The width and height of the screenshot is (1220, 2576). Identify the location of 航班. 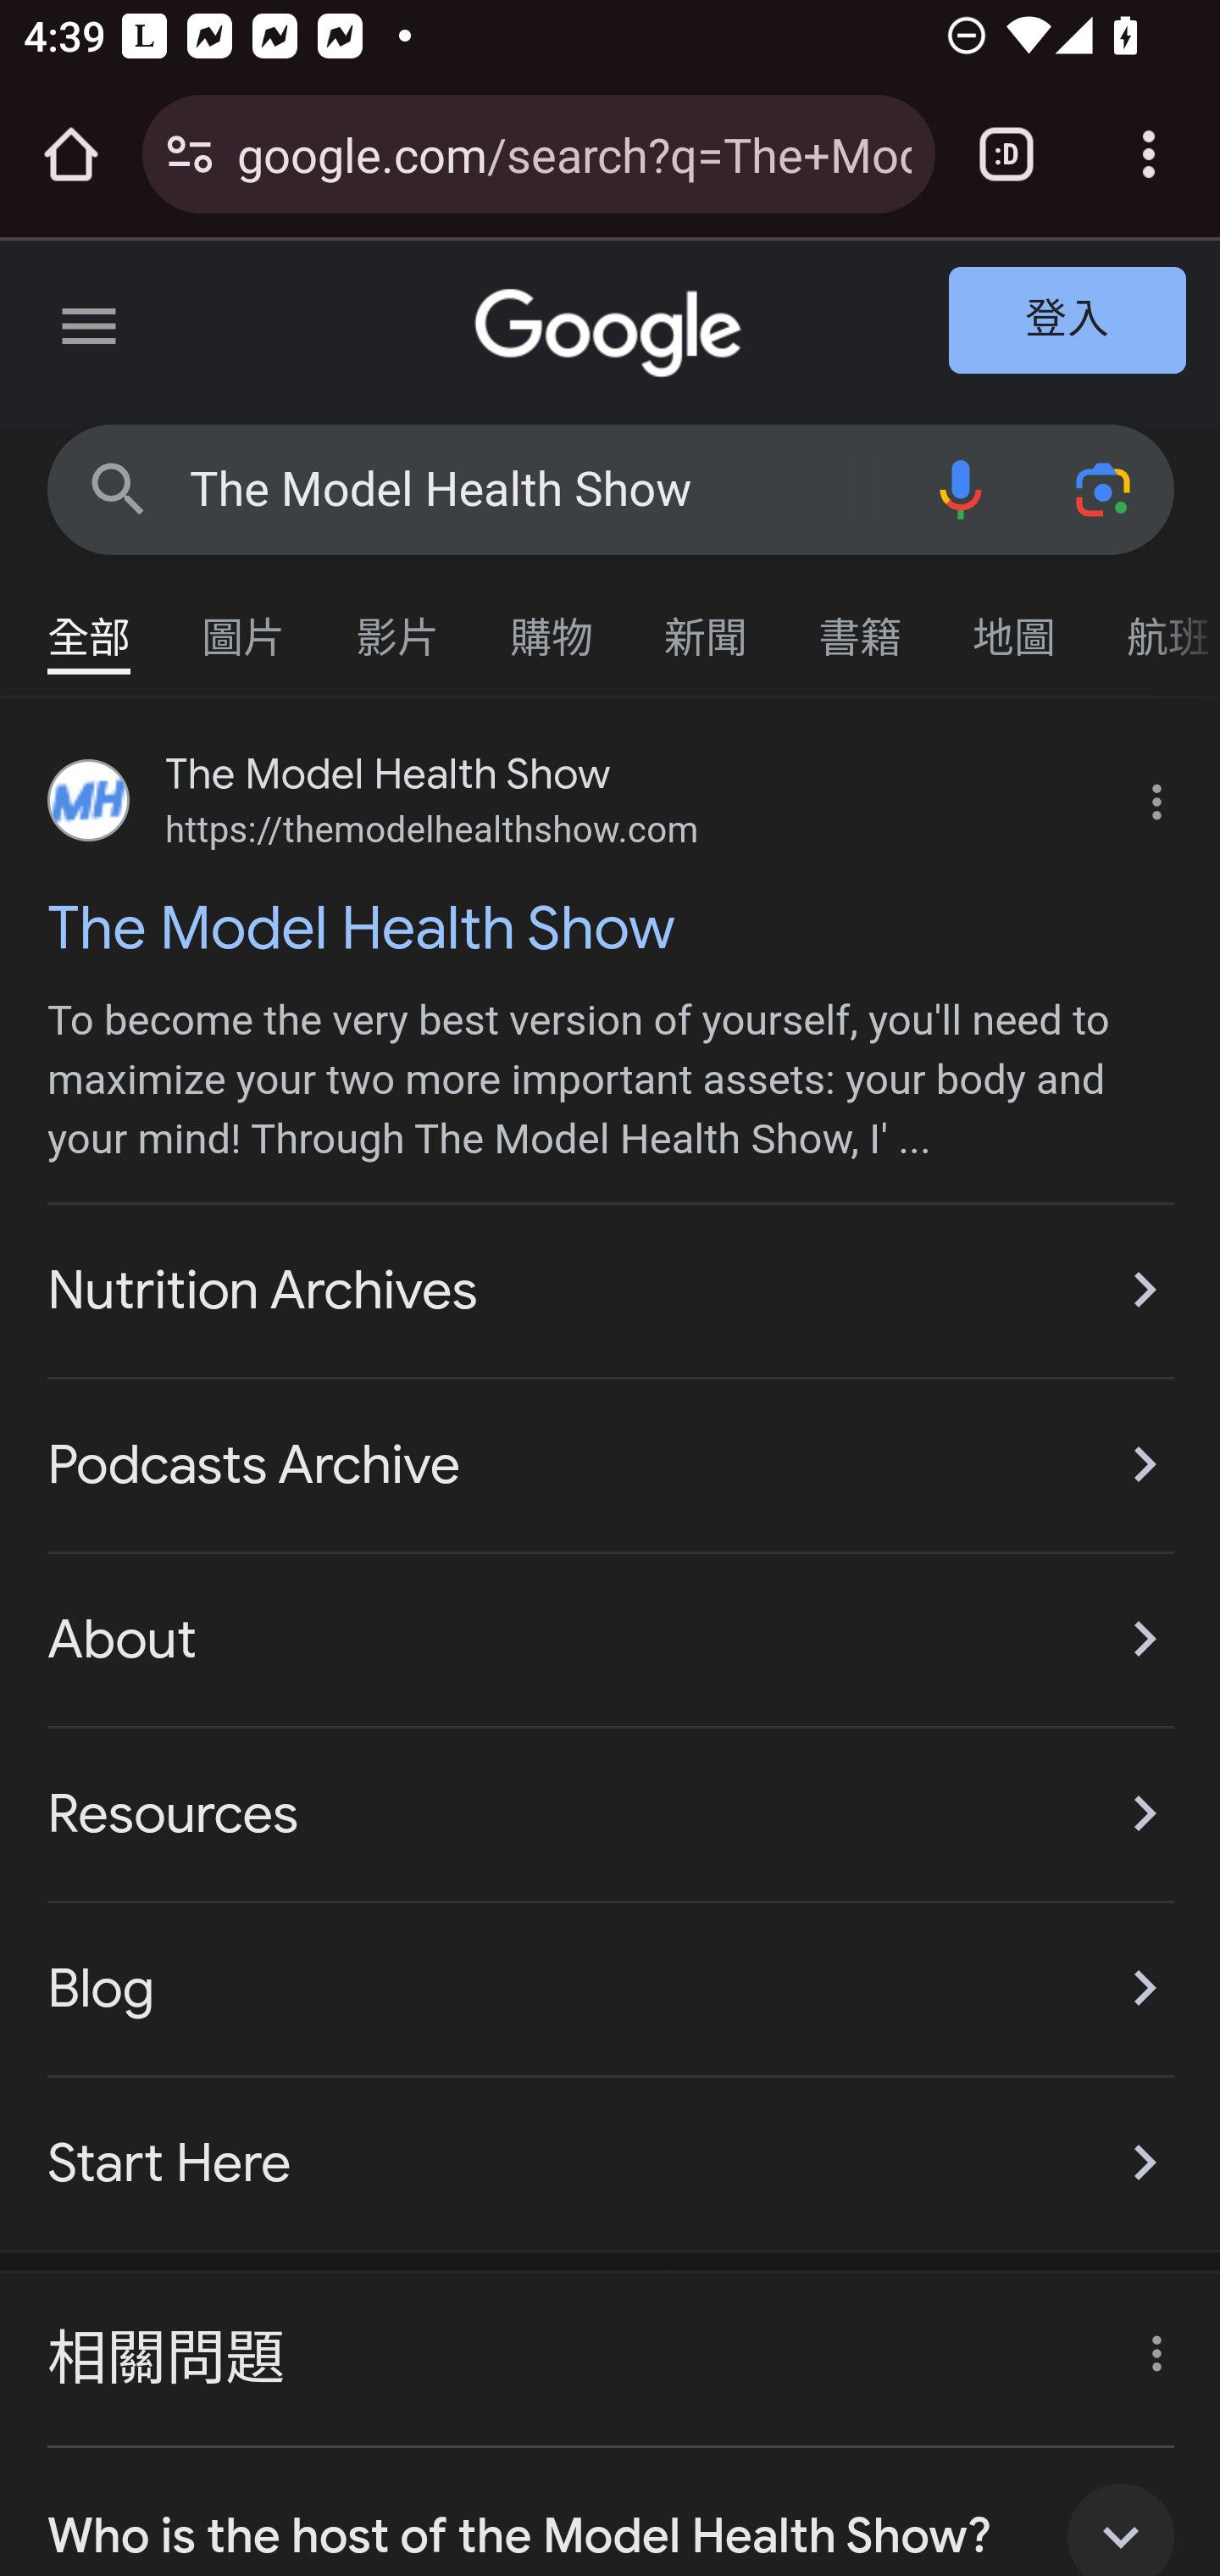
(1156, 622).